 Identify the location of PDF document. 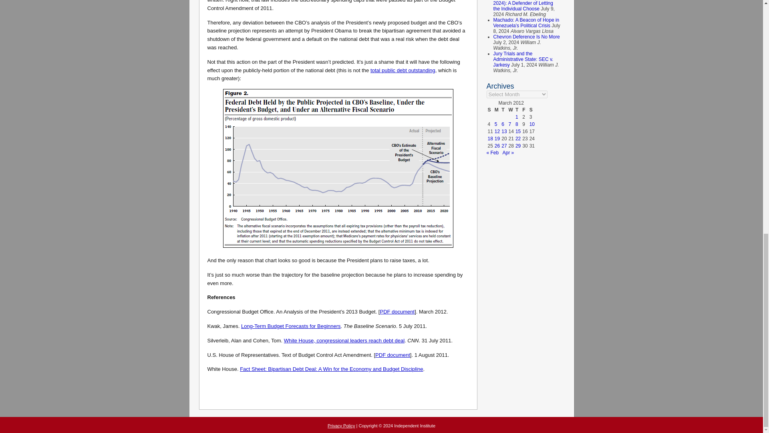
(397, 312).